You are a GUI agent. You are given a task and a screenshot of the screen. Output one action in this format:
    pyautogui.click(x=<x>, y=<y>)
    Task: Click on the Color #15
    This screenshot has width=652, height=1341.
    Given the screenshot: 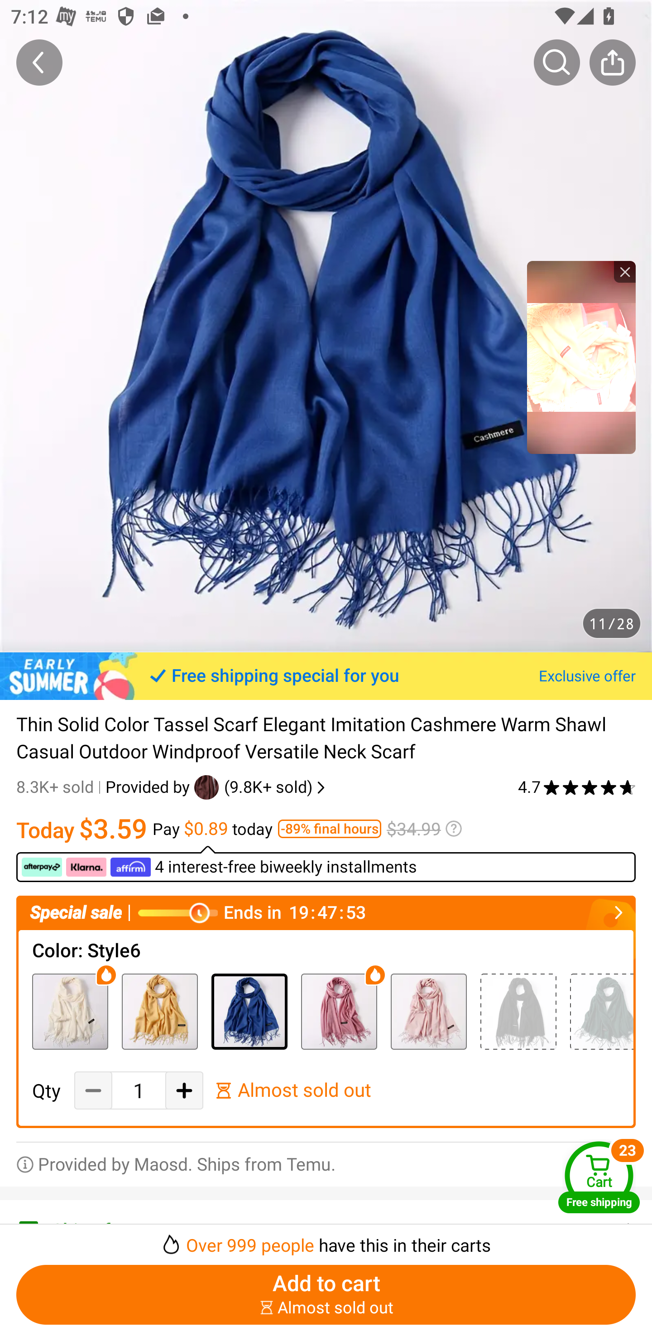 What is the action you would take?
    pyautogui.click(x=428, y=1011)
    